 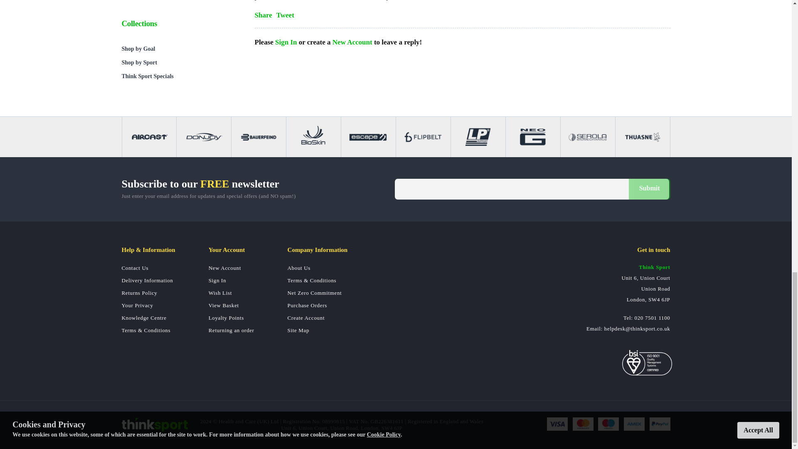 I want to click on Serola, so click(x=588, y=136).